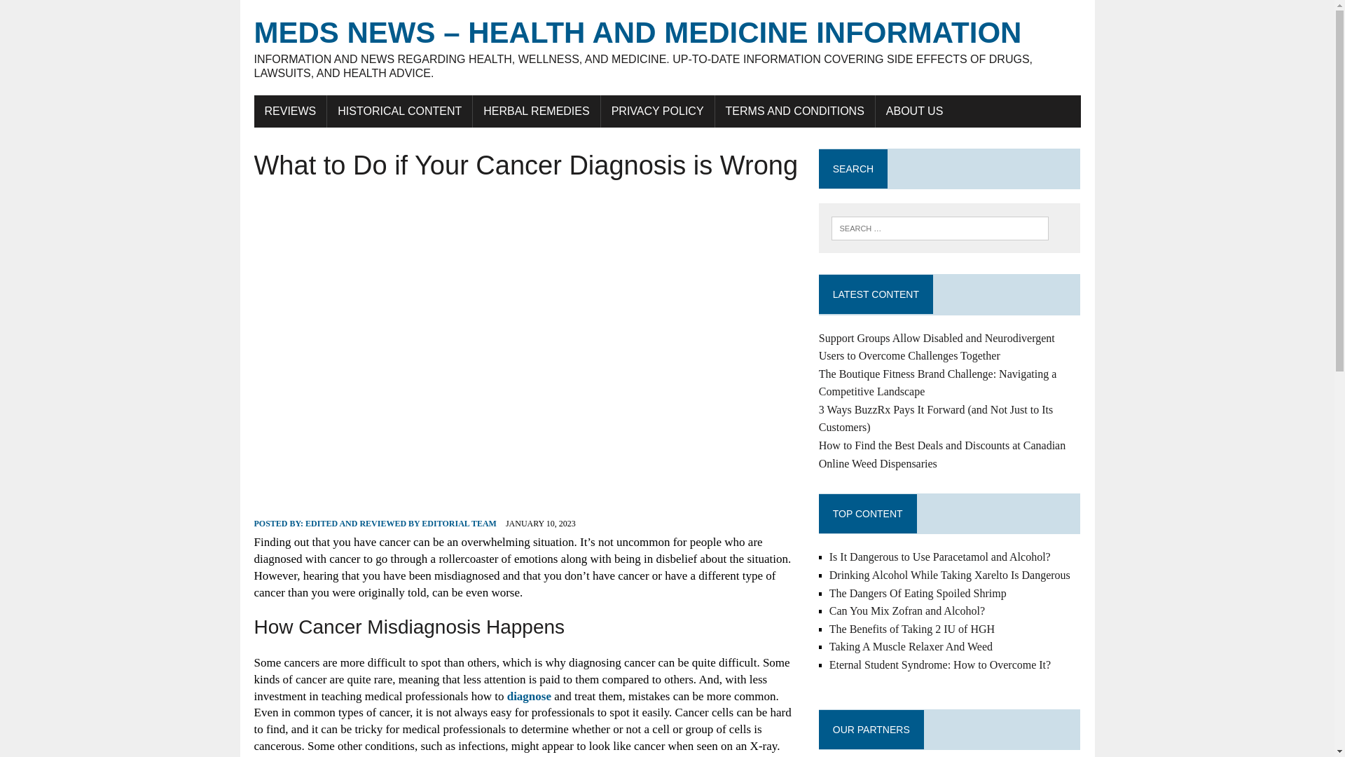  Describe the element at coordinates (914, 111) in the screenshot. I see `ABOUT US` at that location.